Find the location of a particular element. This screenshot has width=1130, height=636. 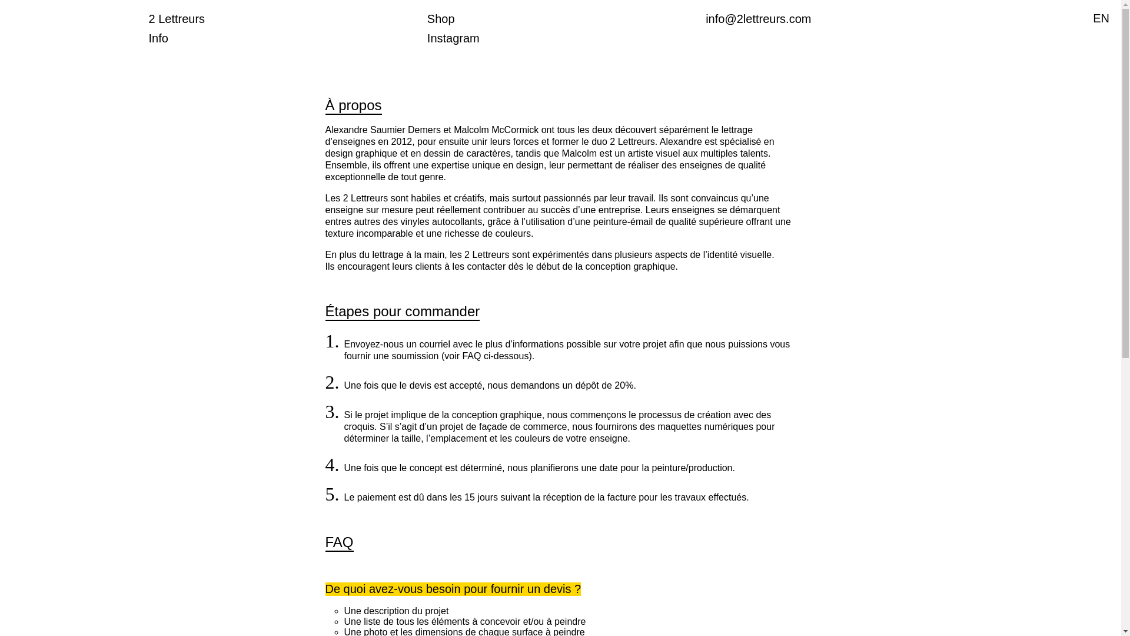

Info is located at coordinates (158, 38).